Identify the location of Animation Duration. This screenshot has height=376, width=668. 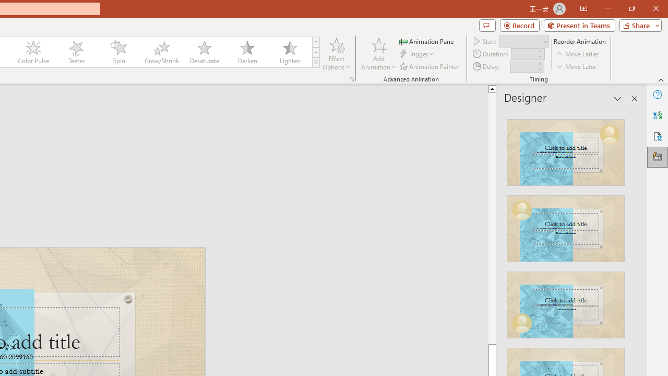
(523, 54).